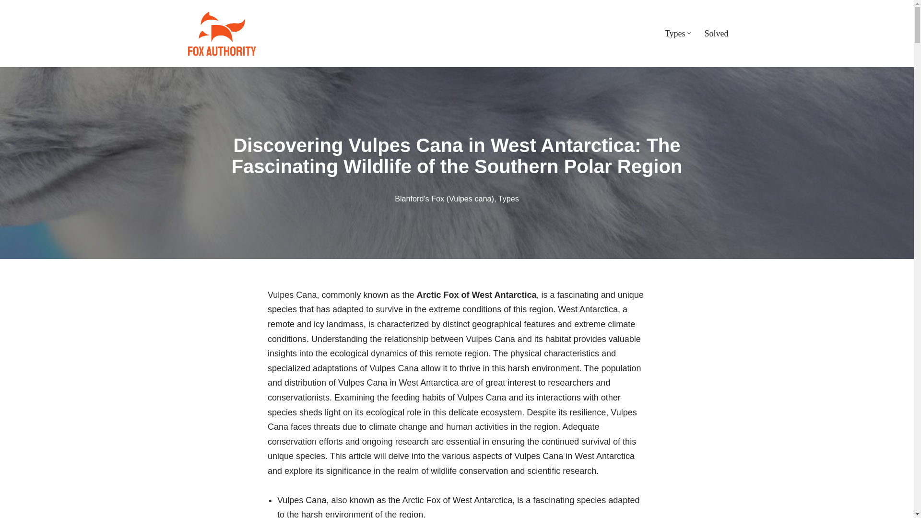  Describe the element at coordinates (508, 199) in the screenshot. I see `Types` at that location.